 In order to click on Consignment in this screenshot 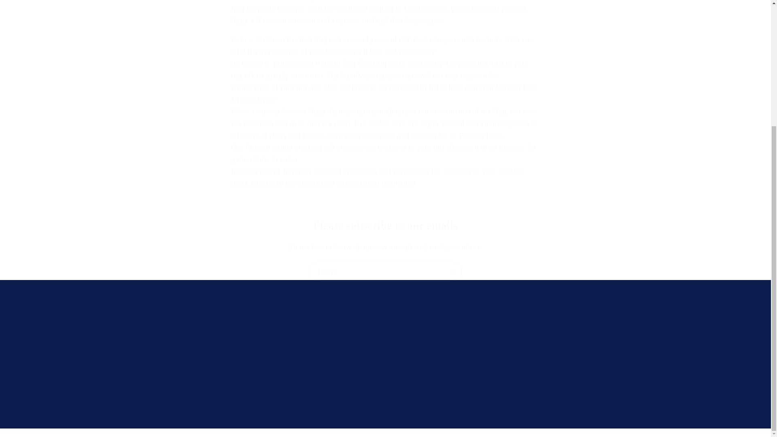, I will do `click(170, 388)`.